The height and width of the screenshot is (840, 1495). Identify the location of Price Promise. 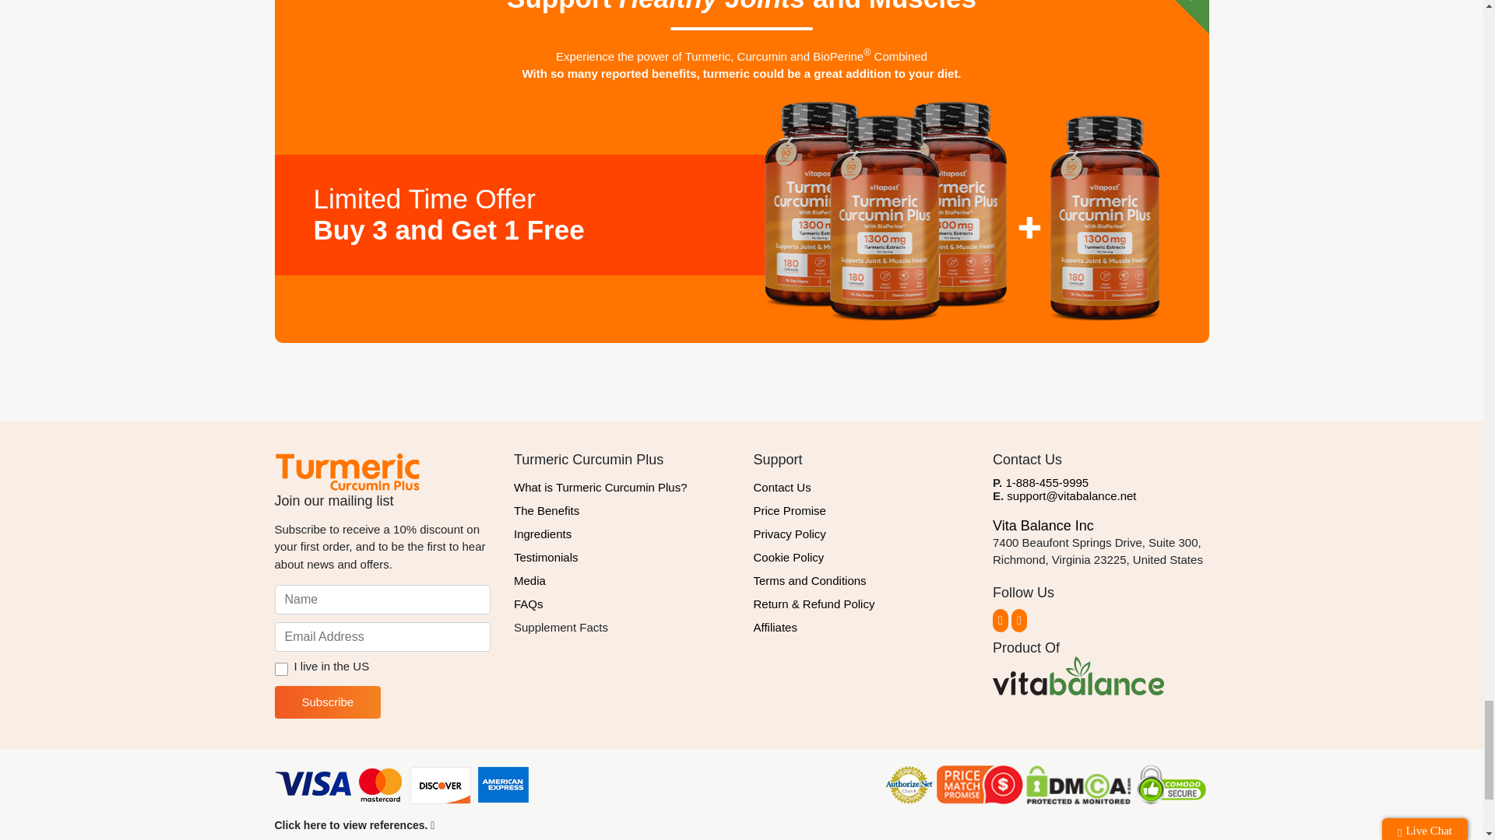
(861, 510).